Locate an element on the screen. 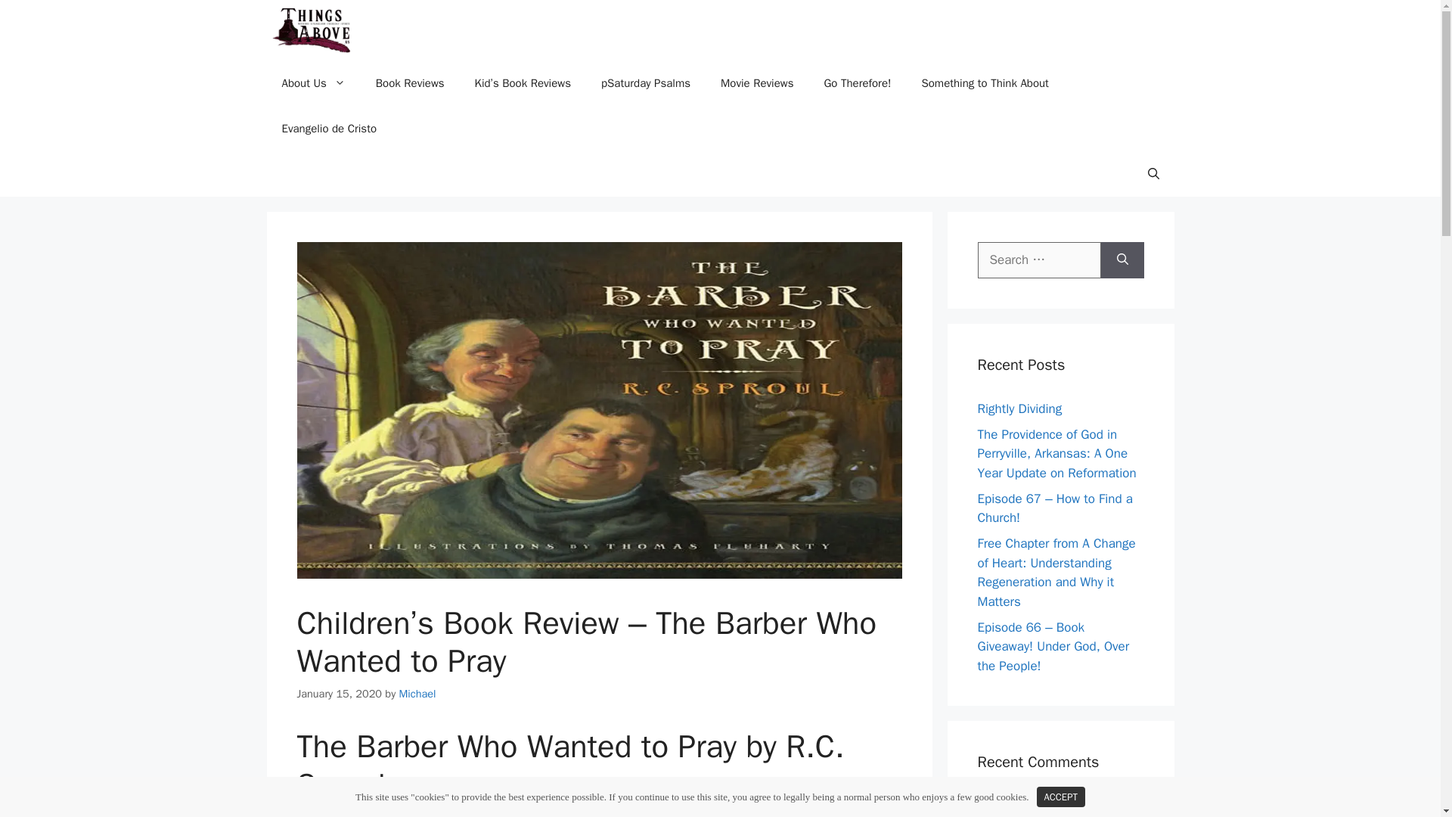 Image resolution: width=1452 pixels, height=817 pixels. Things Above Us is located at coordinates (312, 30).